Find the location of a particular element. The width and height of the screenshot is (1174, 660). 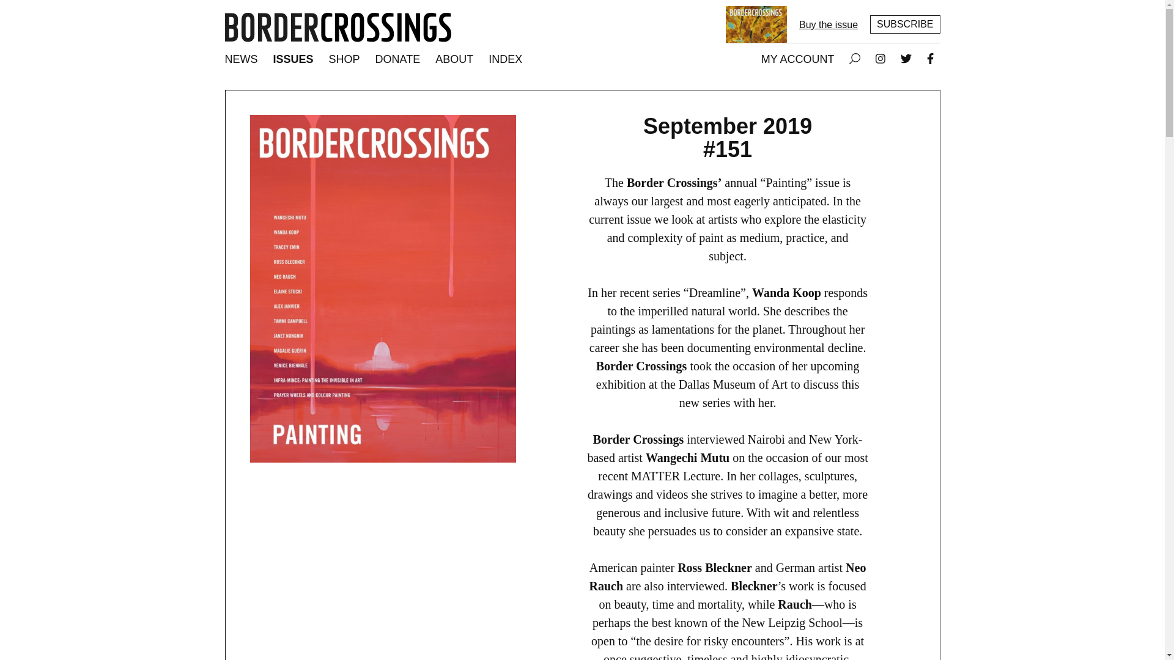

CONNECT WITH US ON FACEBOOK is located at coordinates (930, 59).